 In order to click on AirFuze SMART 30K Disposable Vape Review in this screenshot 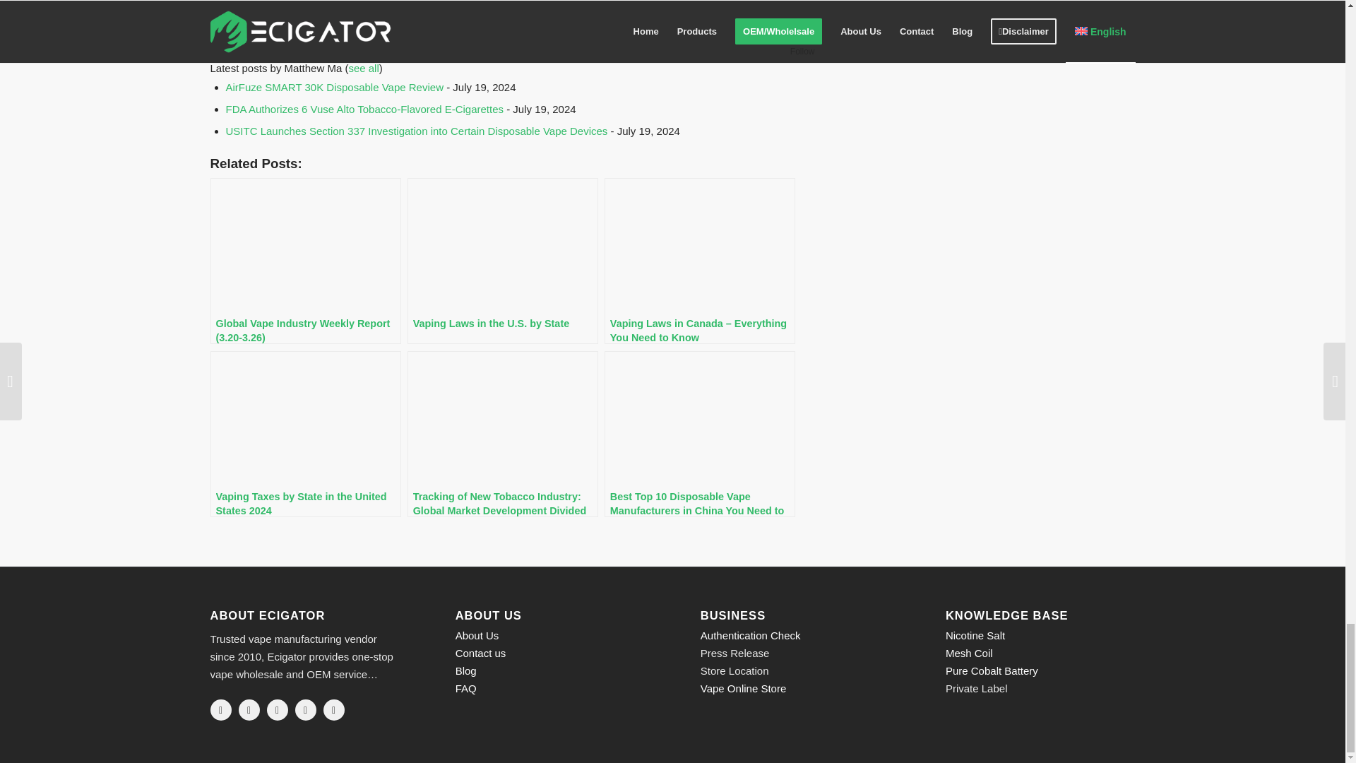, I will do `click(335, 86)`.